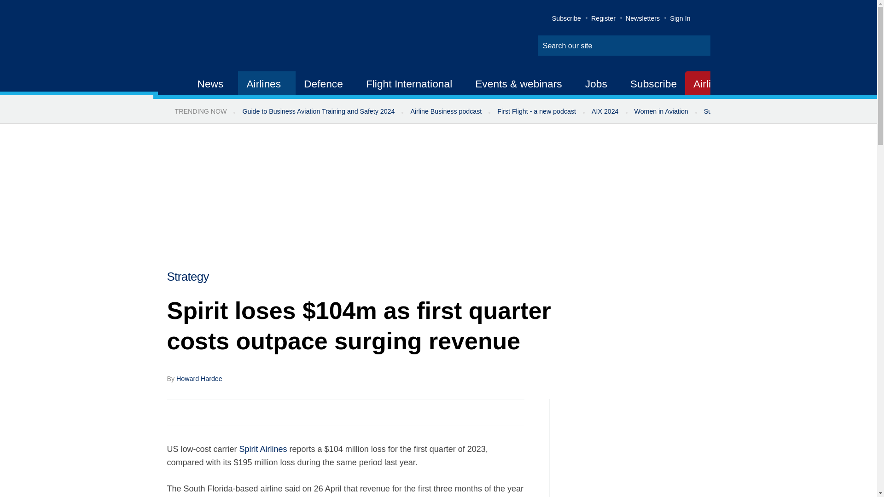  Describe the element at coordinates (235, 412) in the screenshot. I see `Email this article` at that location.